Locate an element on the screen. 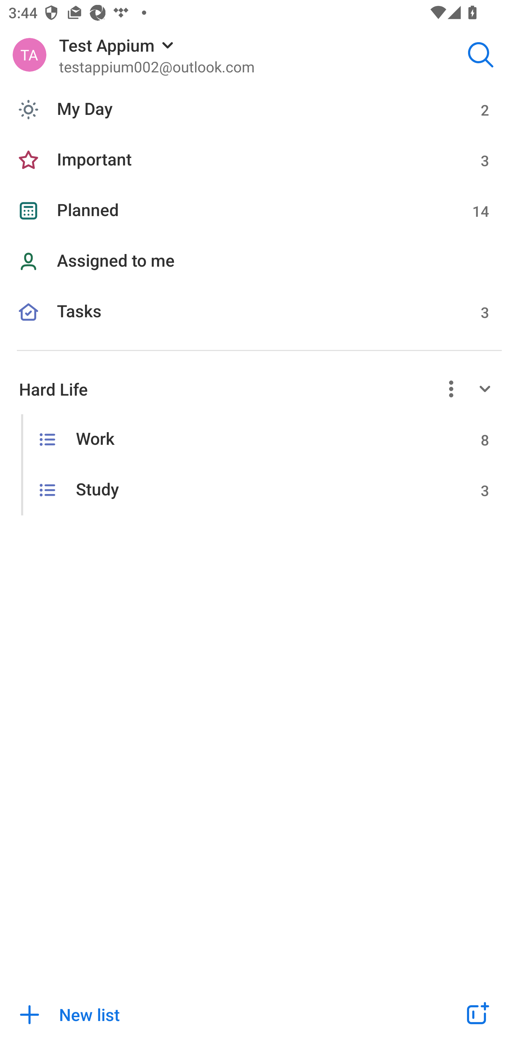 This screenshot has height=1040, width=506. Study, 3 tasks Study 3 is located at coordinates (253, 490).